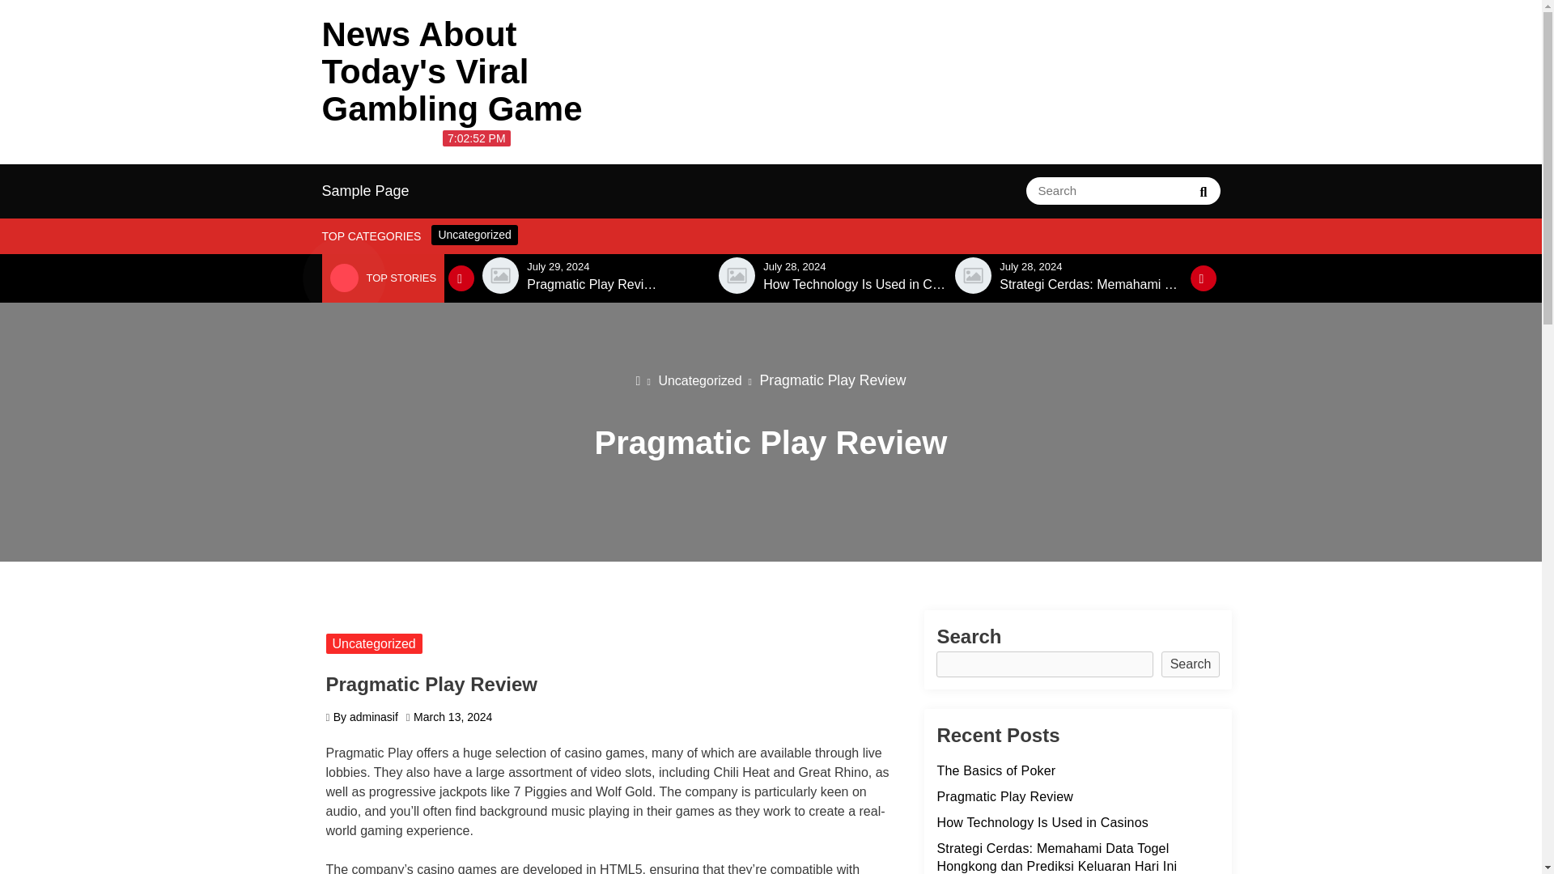 This screenshot has width=1554, height=874. Describe the element at coordinates (366, 191) in the screenshot. I see `Sample Page` at that location.